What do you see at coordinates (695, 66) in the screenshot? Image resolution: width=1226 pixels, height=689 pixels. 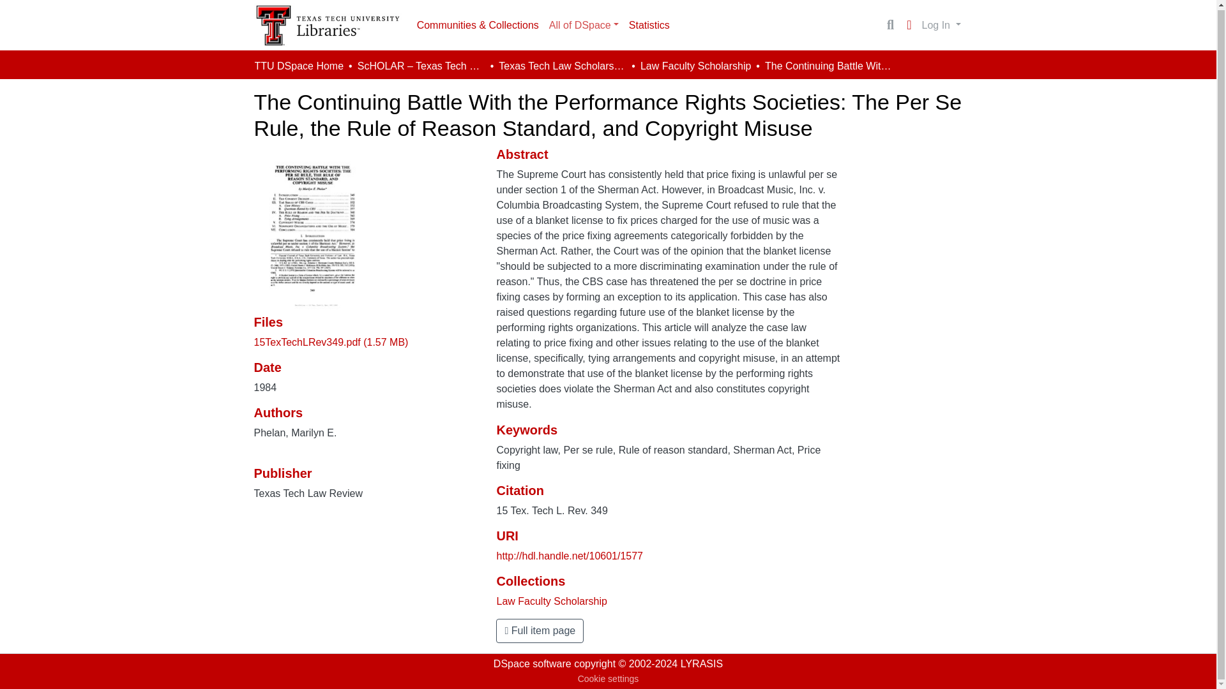 I see `Law Faculty Scholarship` at bounding box center [695, 66].